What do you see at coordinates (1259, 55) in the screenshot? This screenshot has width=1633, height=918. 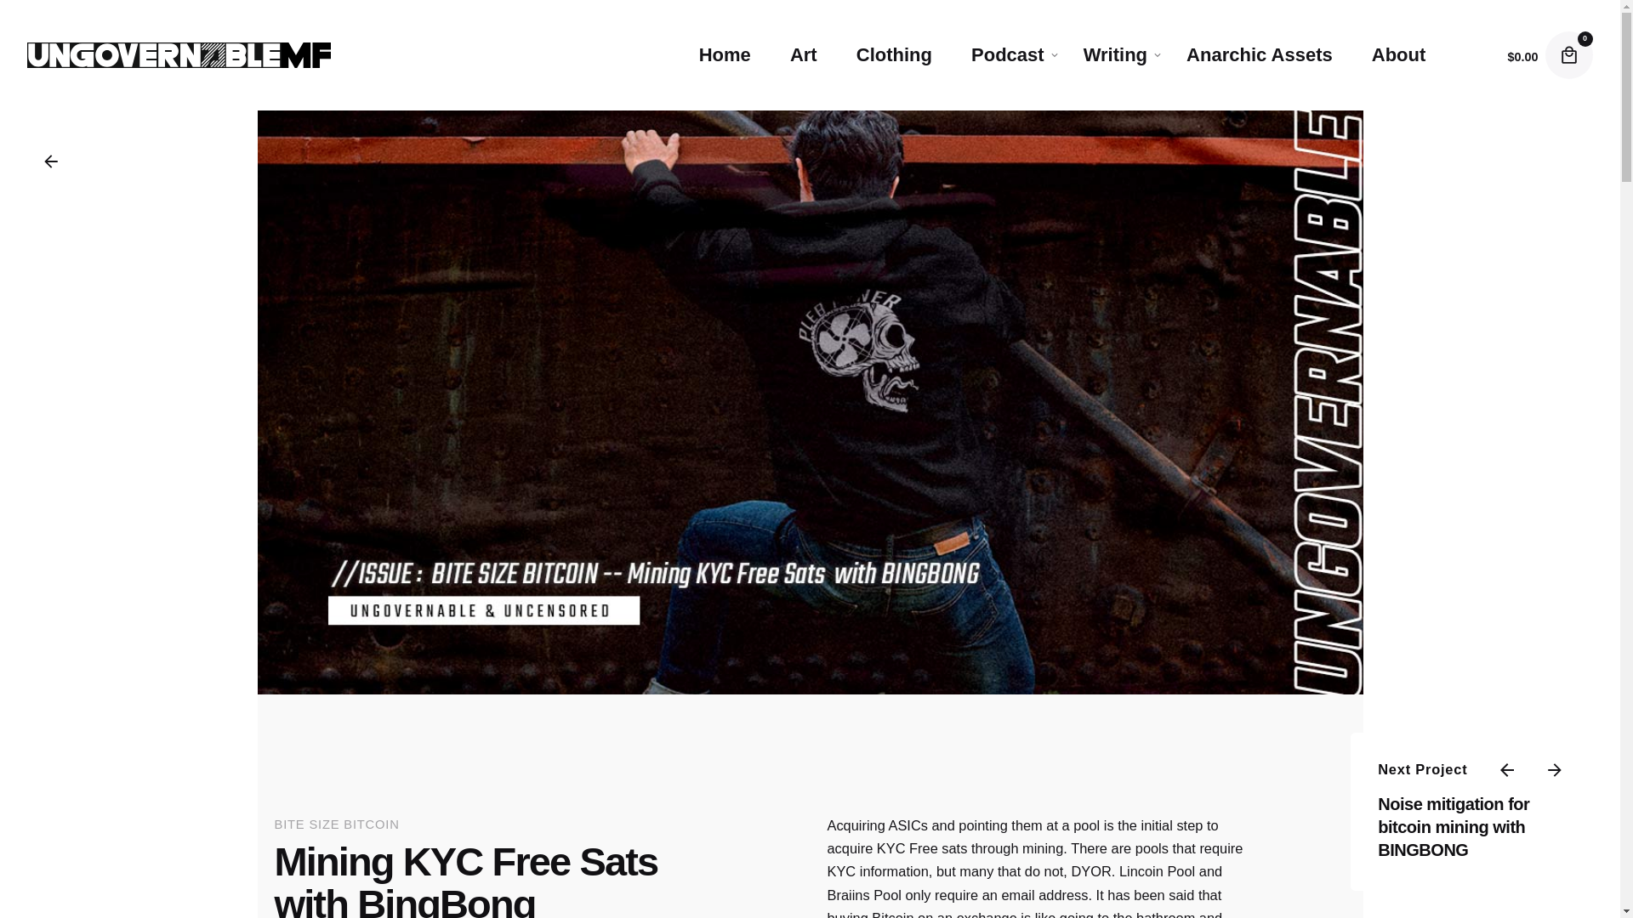 I see `Anarchic Assets` at bounding box center [1259, 55].